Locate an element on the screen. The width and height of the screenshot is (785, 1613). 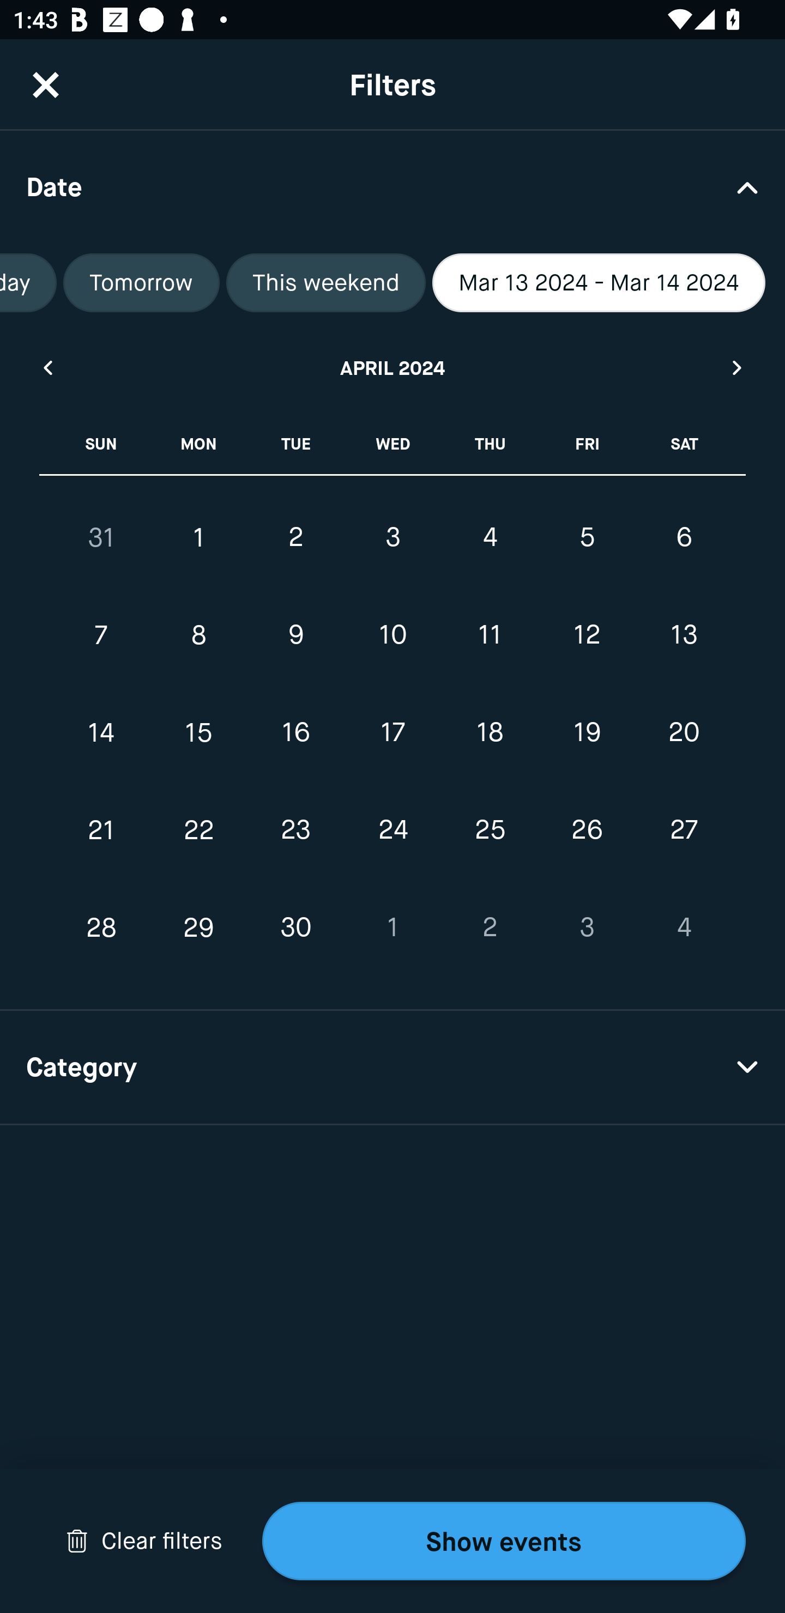
CloseButton is located at coordinates (46, 84).